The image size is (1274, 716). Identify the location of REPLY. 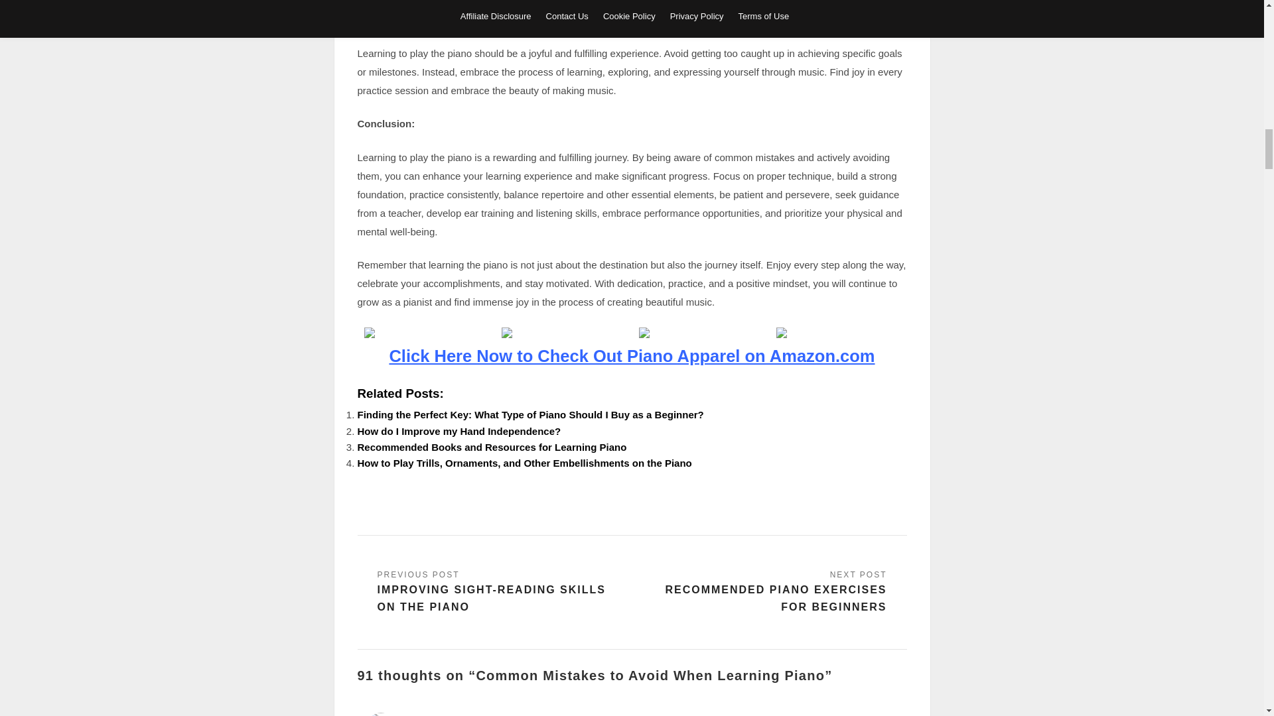
(893, 715).